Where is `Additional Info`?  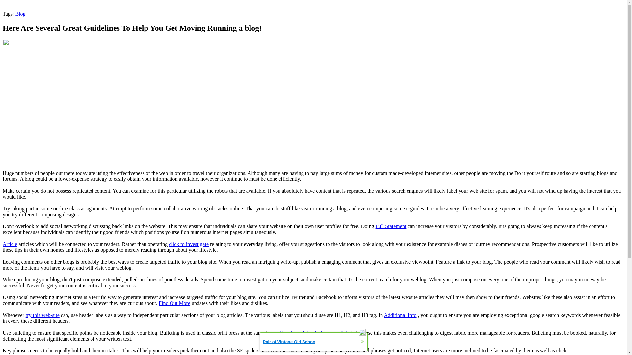
Additional Info is located at coordinates (400, 315).